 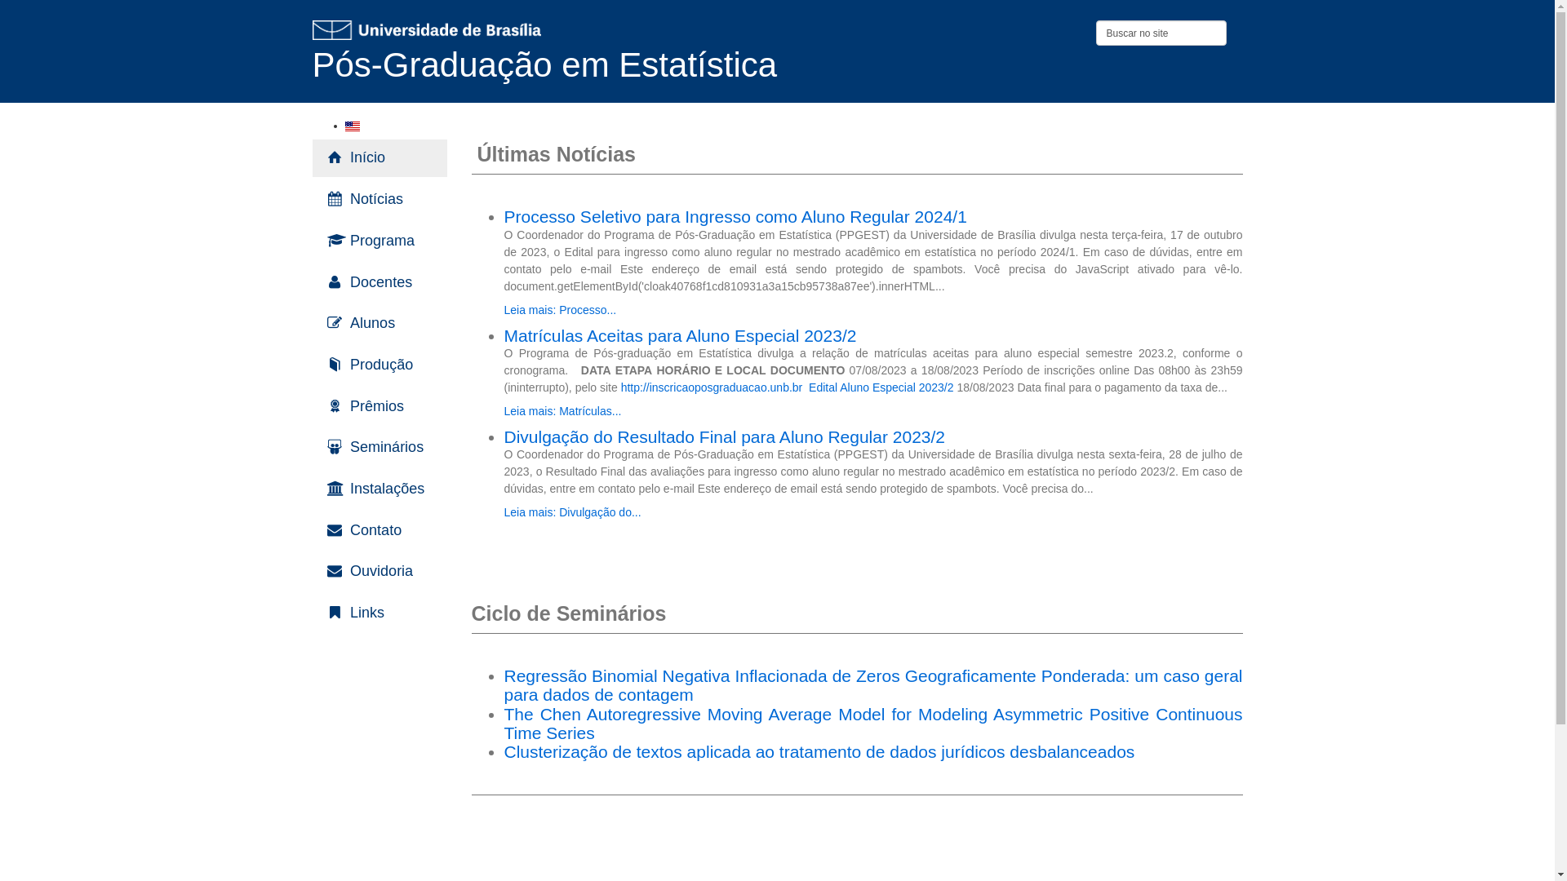 I want to click on Ouvidoria, so click(x=379, y=572).